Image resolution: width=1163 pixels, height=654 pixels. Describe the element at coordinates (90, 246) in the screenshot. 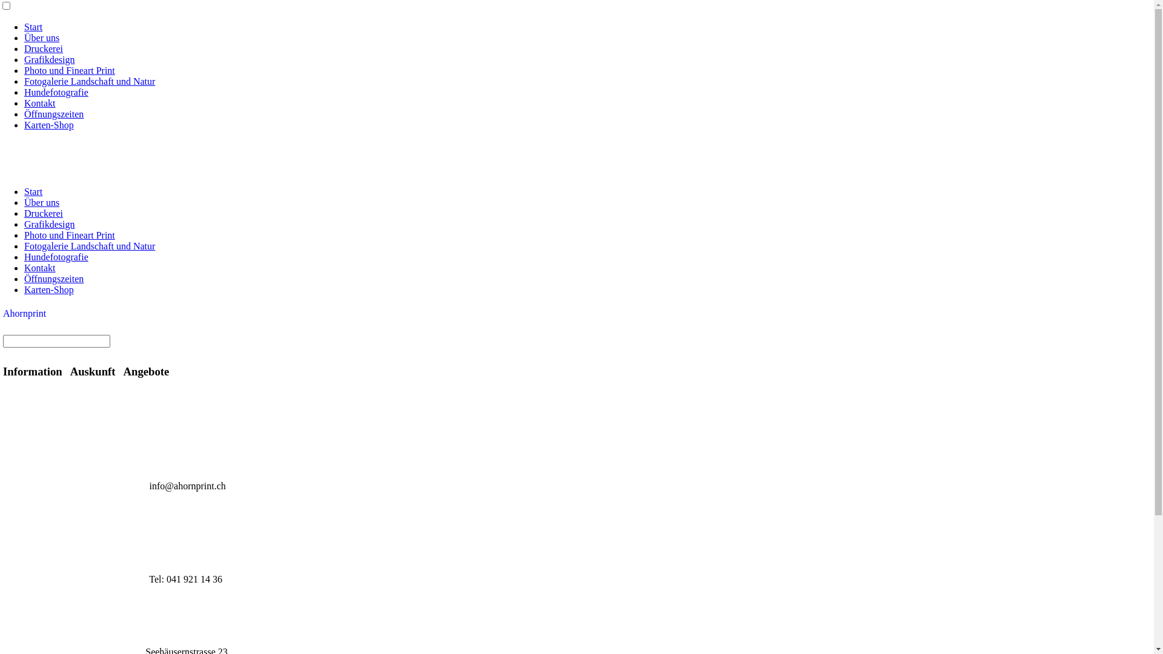

I see `Fotogalerie Landschaft und Natur` at that location.